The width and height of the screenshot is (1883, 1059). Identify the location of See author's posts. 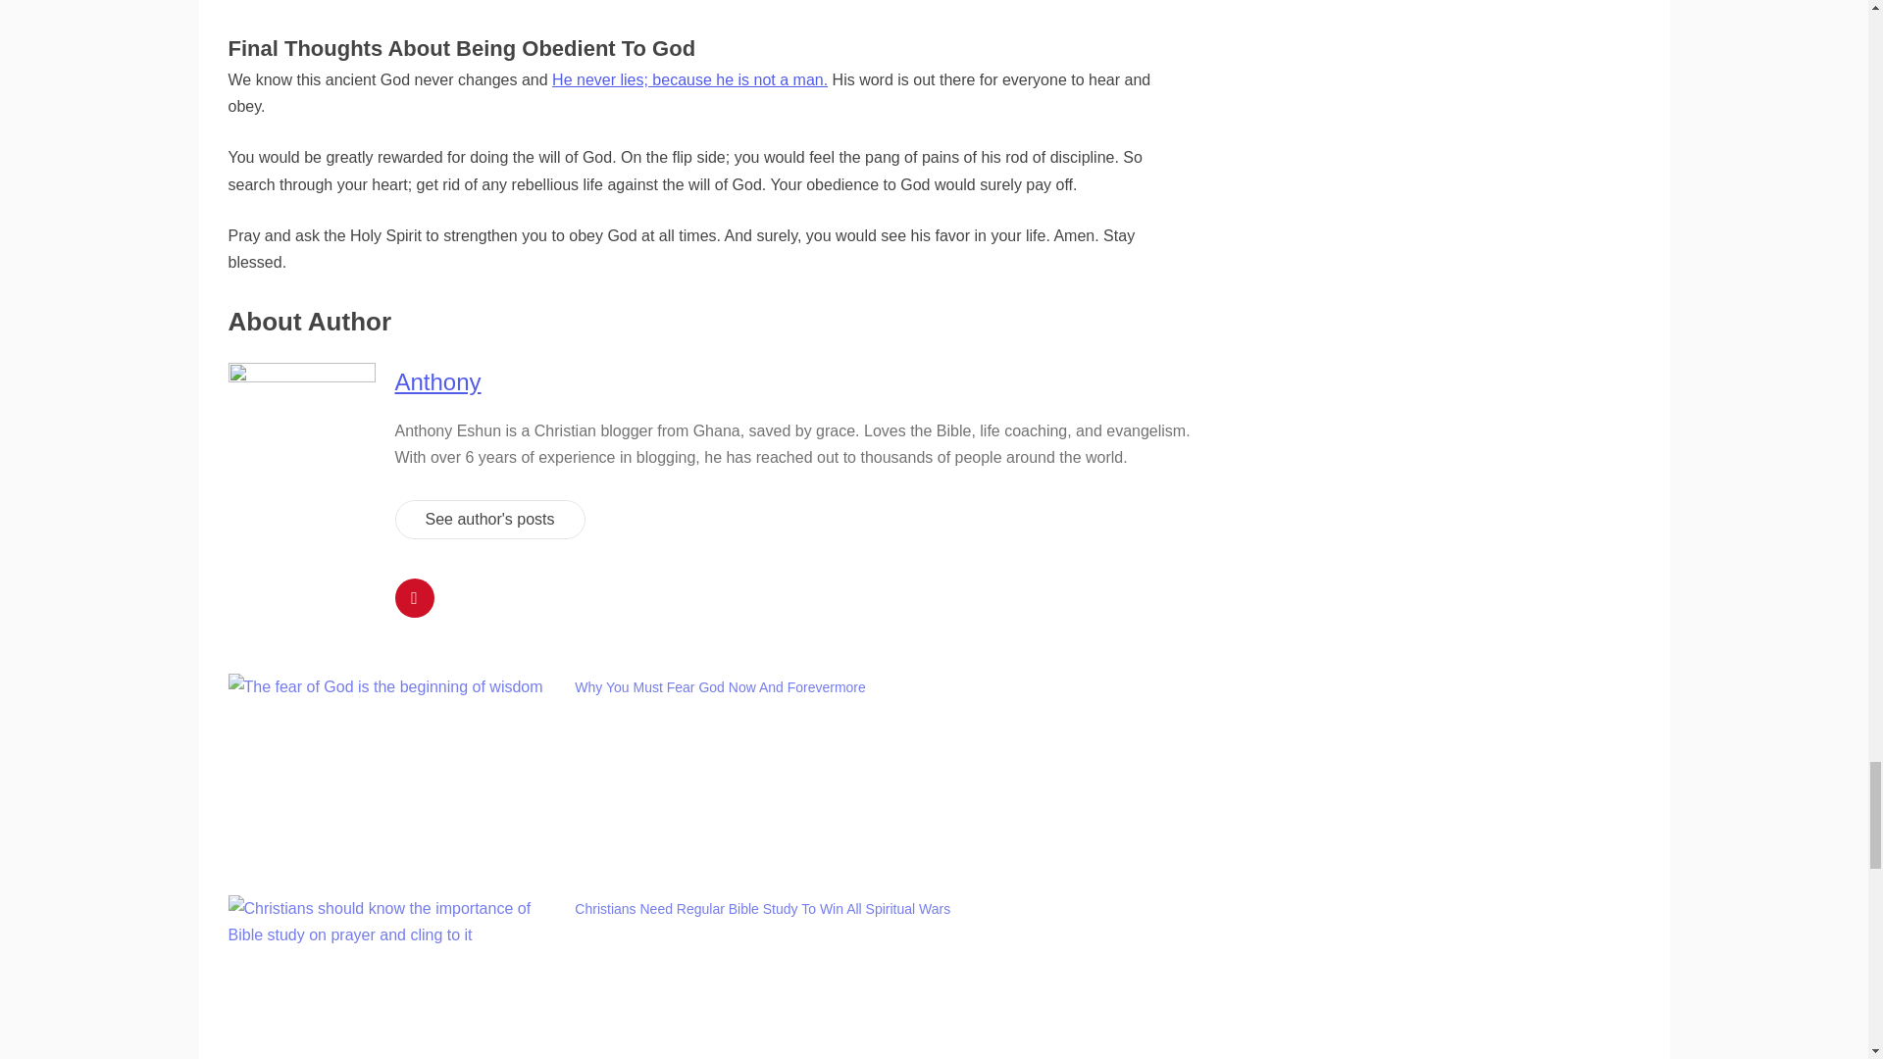
(488, 518).